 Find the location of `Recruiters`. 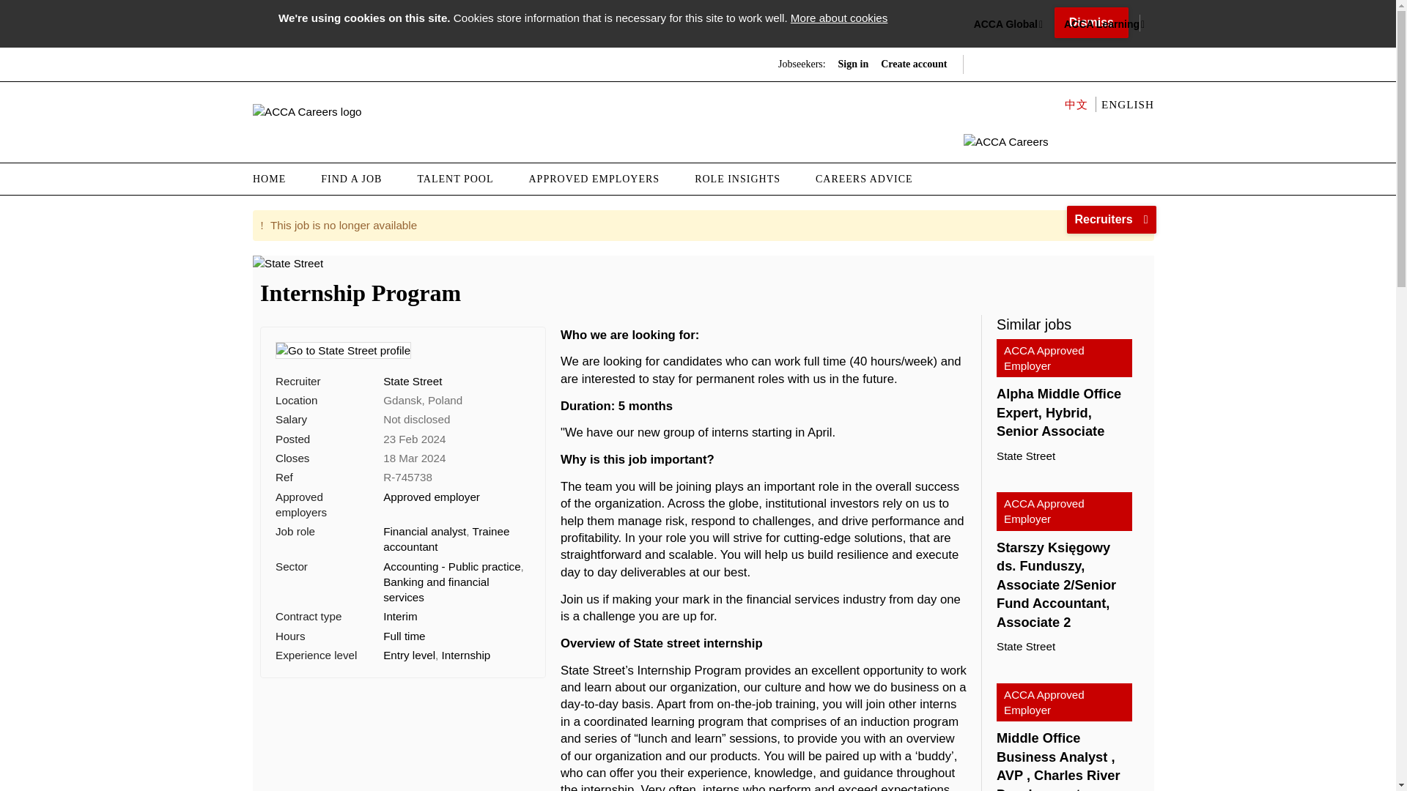

Recruiters is located at coordinates (1111, 219).